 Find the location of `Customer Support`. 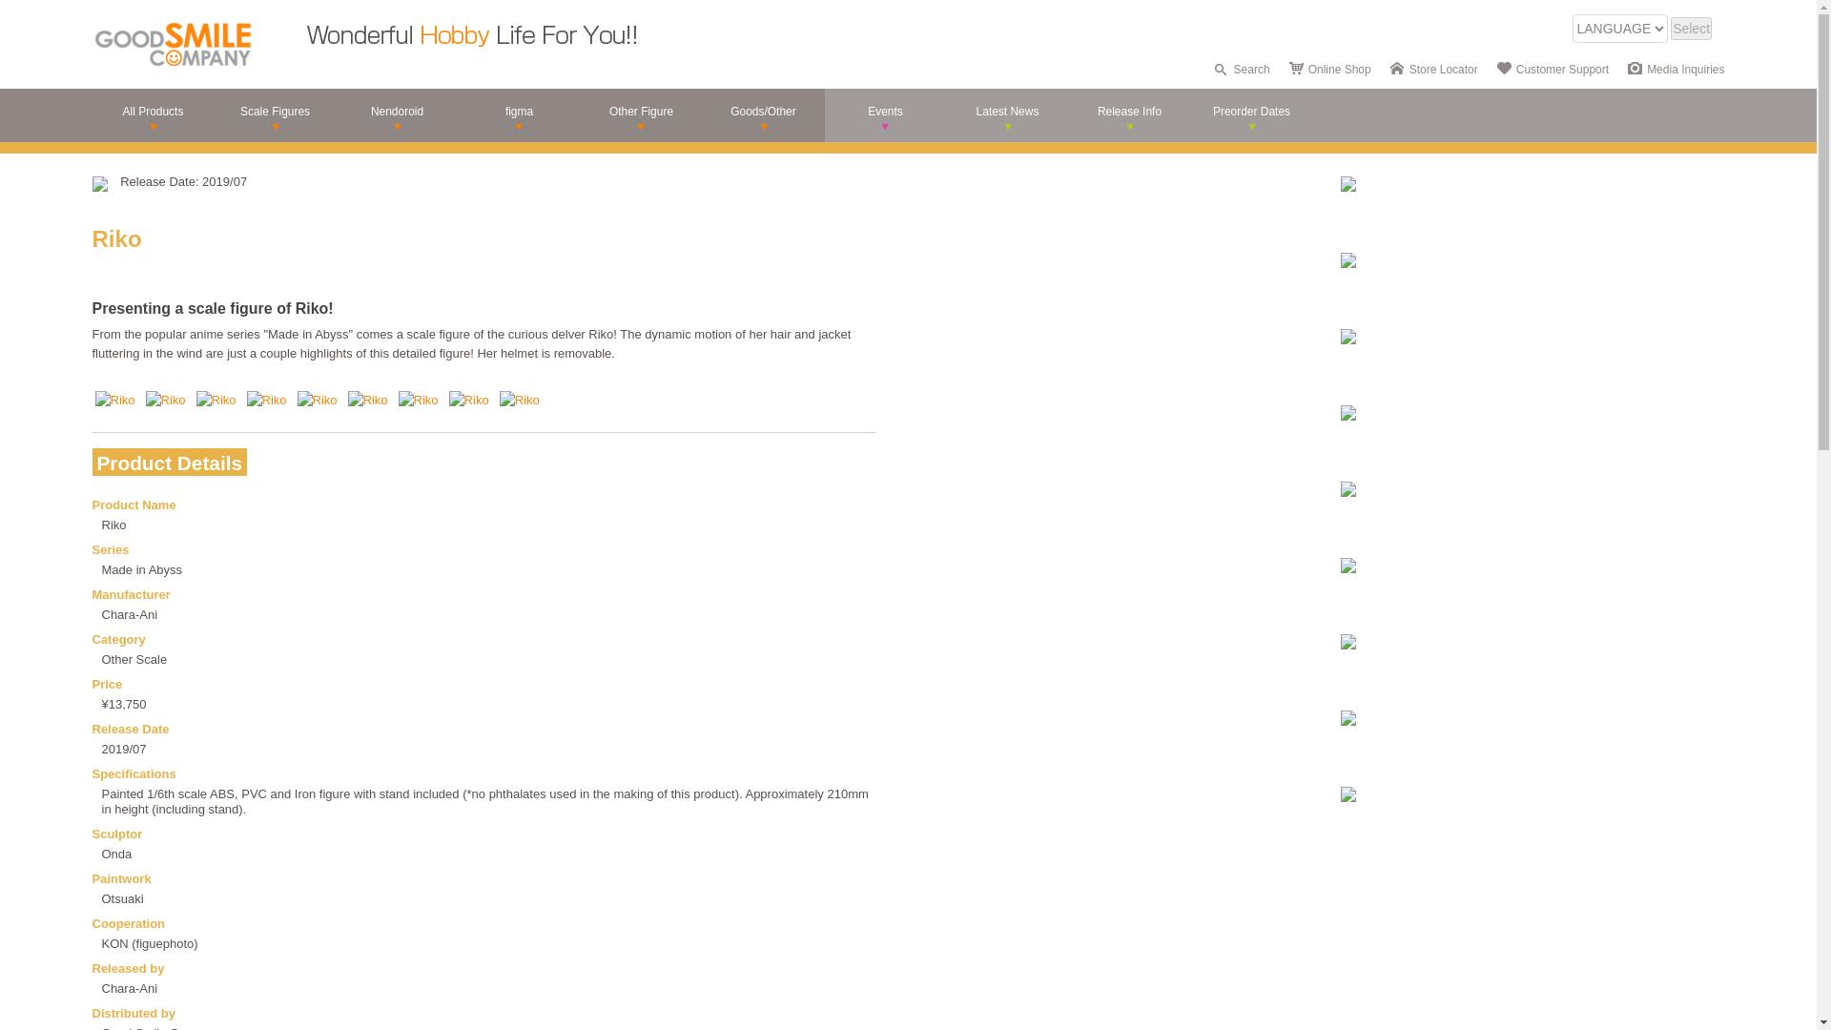

Customer Support is located at coordinates (1562, 69).